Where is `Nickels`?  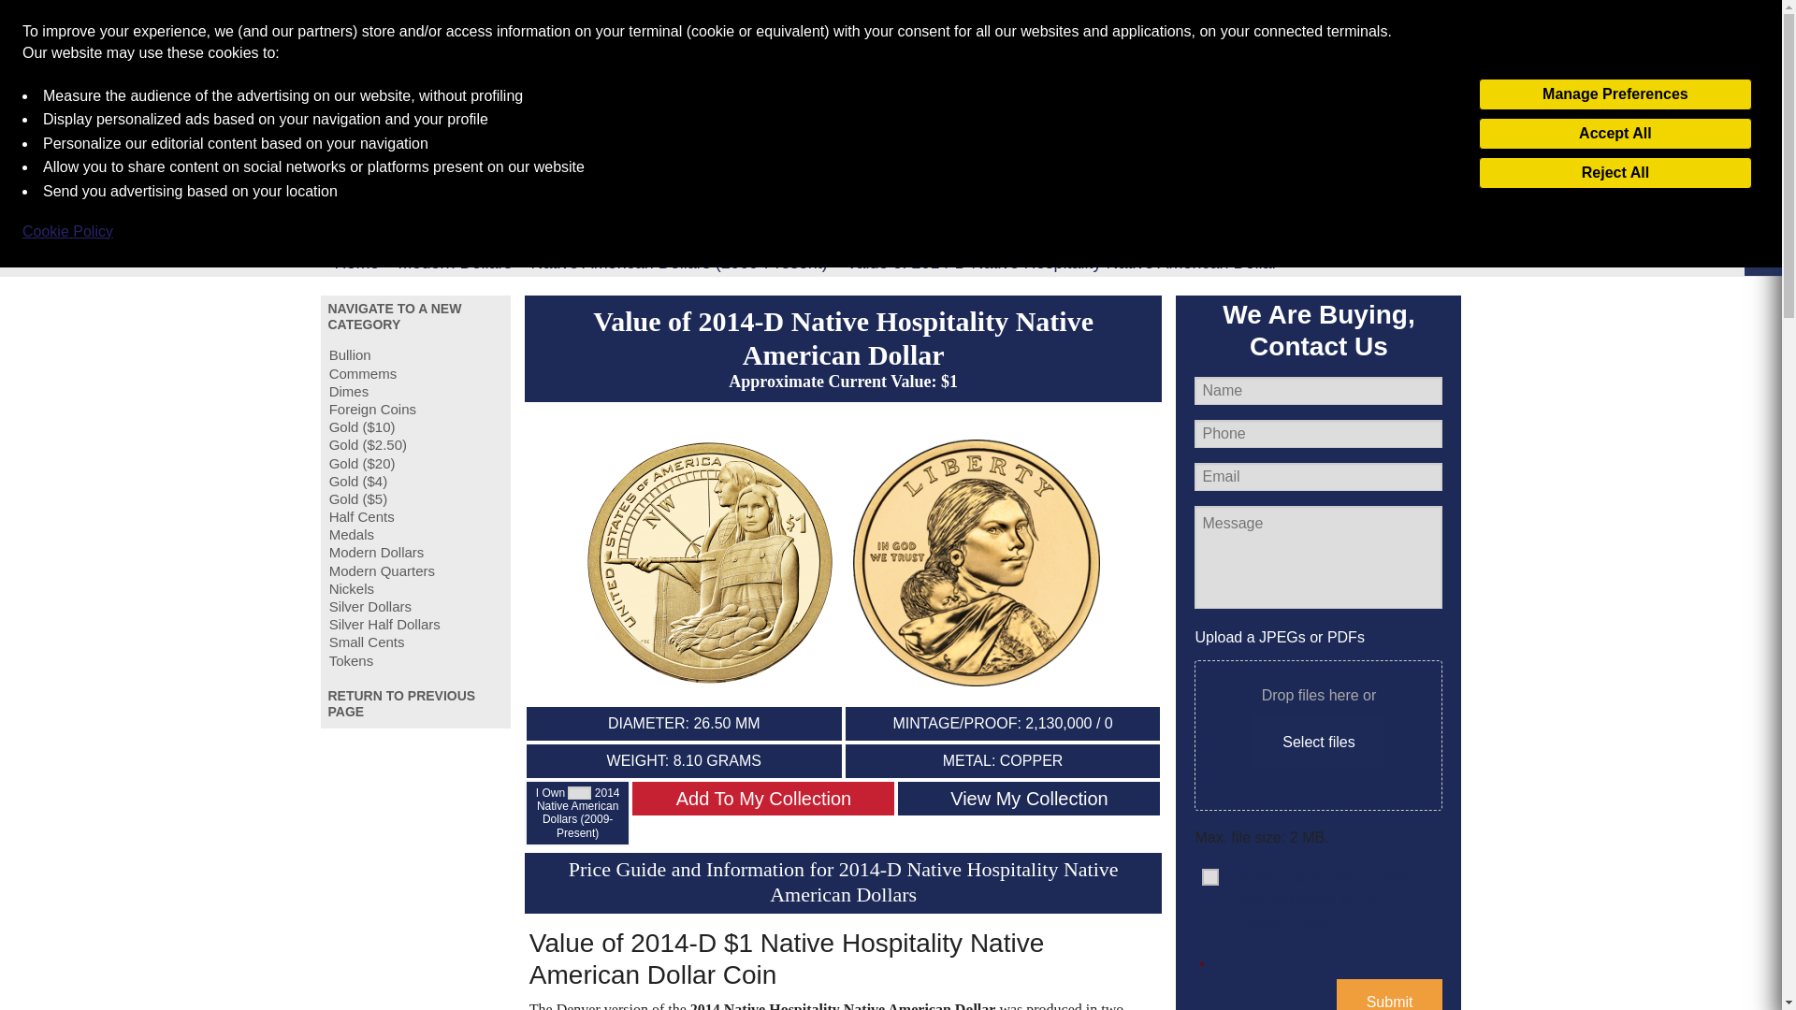
Nickels is located at coordinates (415, 588).